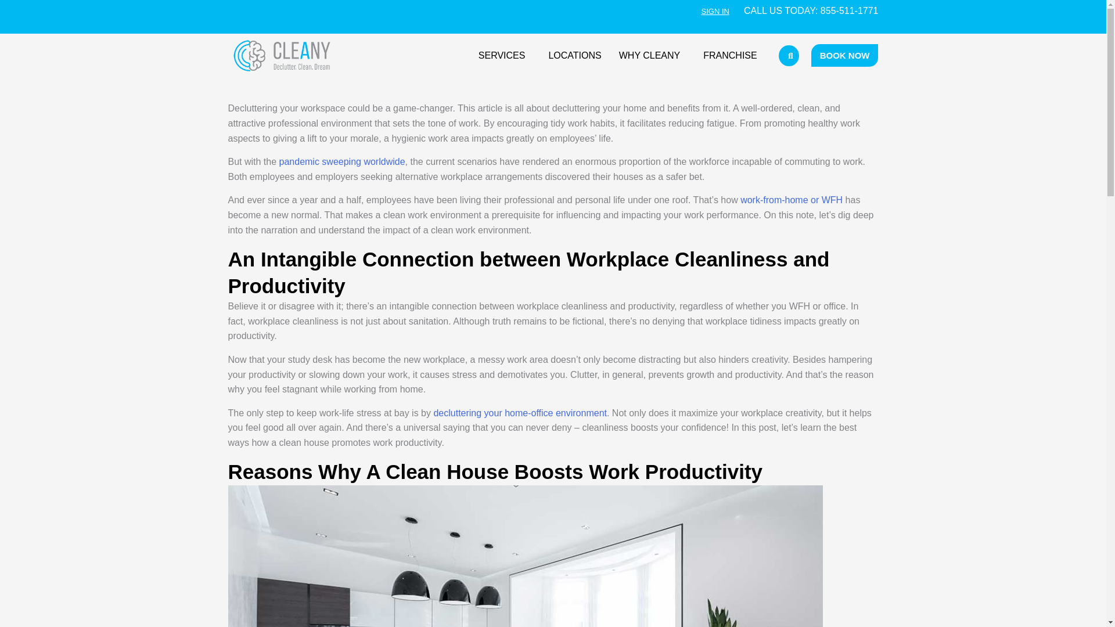 The height and width of the screenshot is (627, 1115). Describe the element at coordinates (729, 56) in the screenshot. I see `FRANCHISE` at that location.